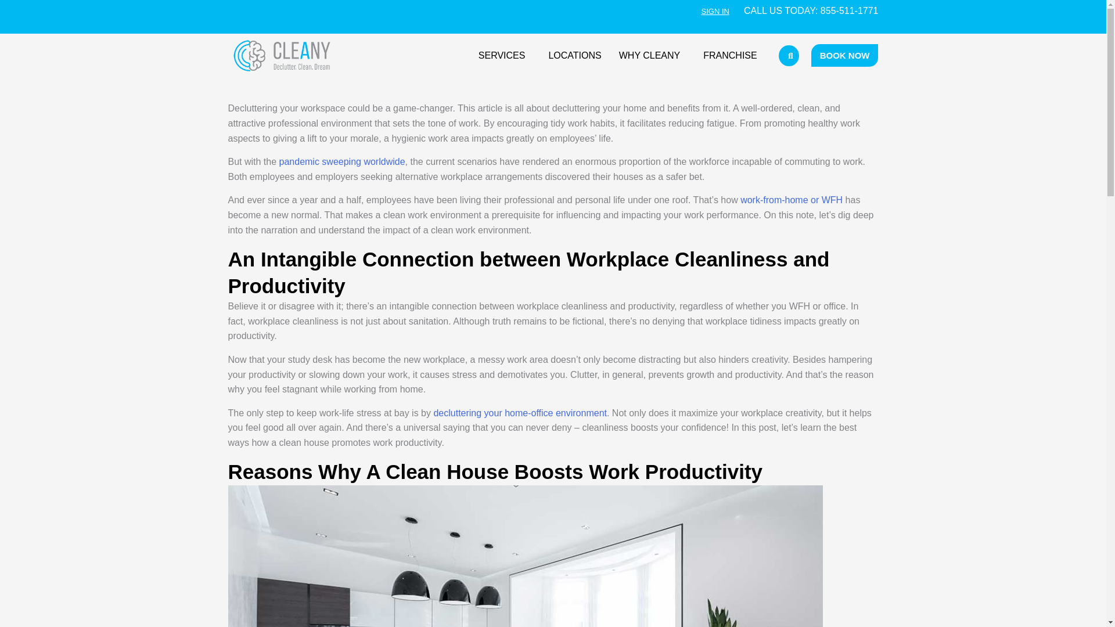 The height and width of the screenshot is (627, 1115). Describe the element at coordinates (729, 56) in the screenshot. I see `FRANCHISE` at that location.